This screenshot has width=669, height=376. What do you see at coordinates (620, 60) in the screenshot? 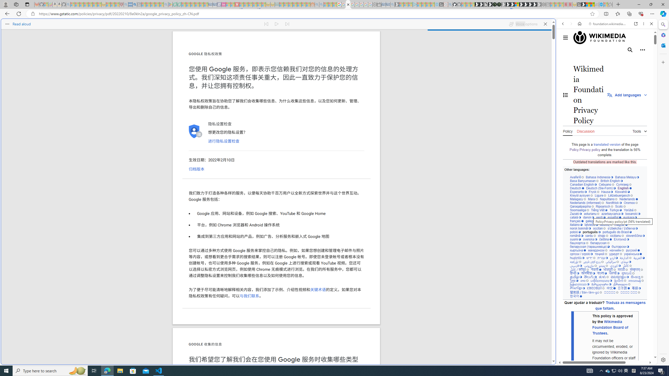
I see `SEARCH TOOLS` at bounding box center [620, 60].